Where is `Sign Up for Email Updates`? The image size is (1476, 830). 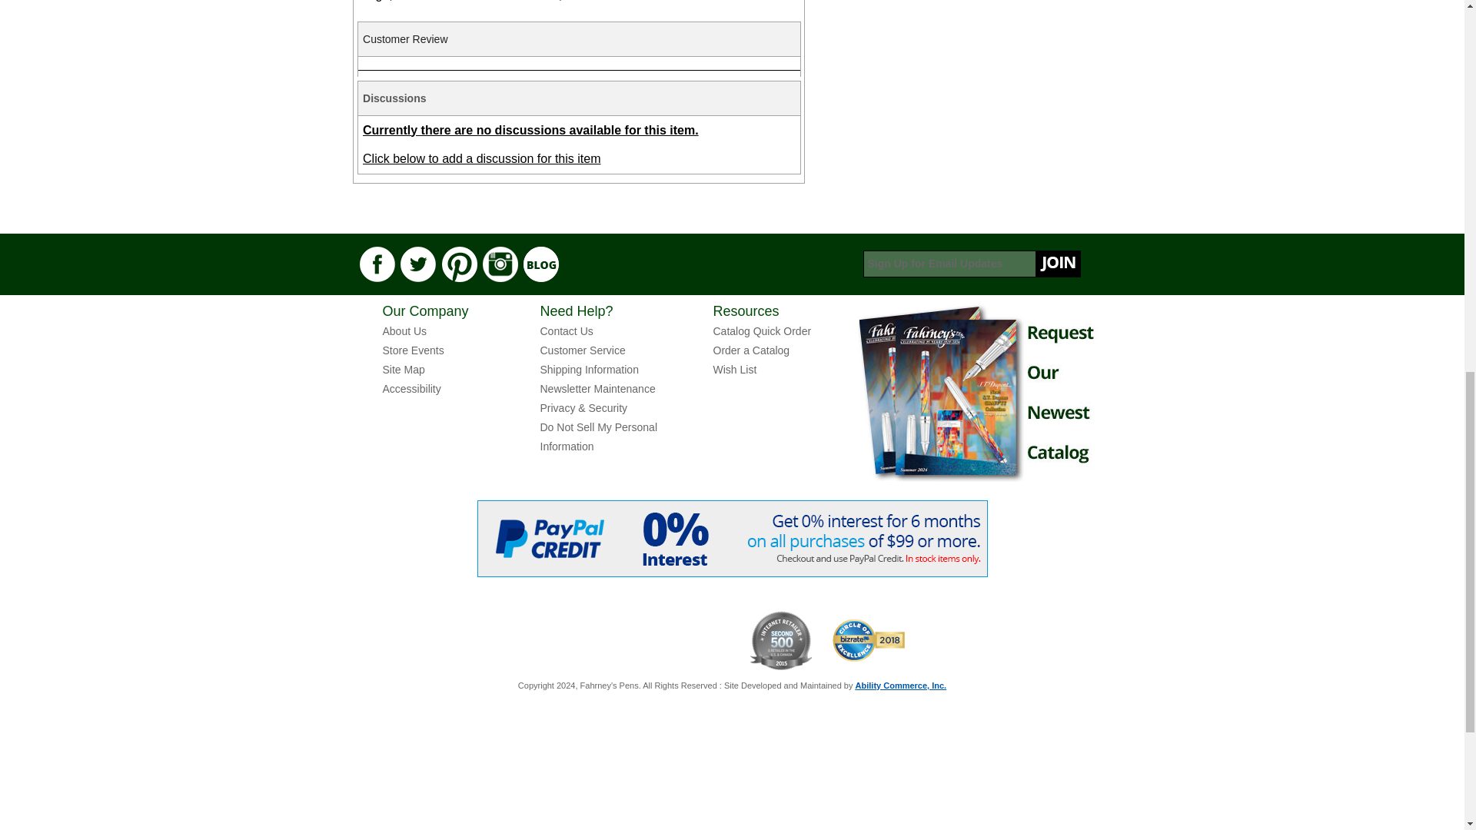
Sign Up for Email Updates is located at coordinates (971, 264).